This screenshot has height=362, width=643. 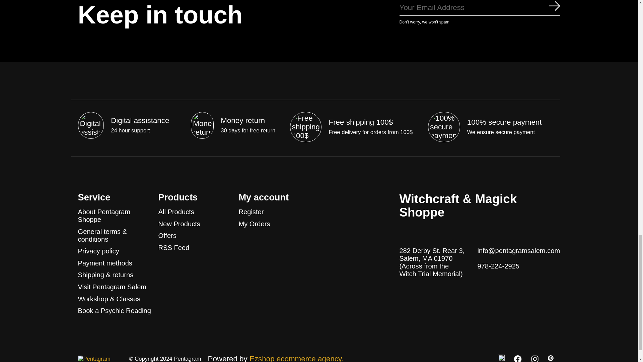 I want to click on All Products, so click(x=176, y=212).